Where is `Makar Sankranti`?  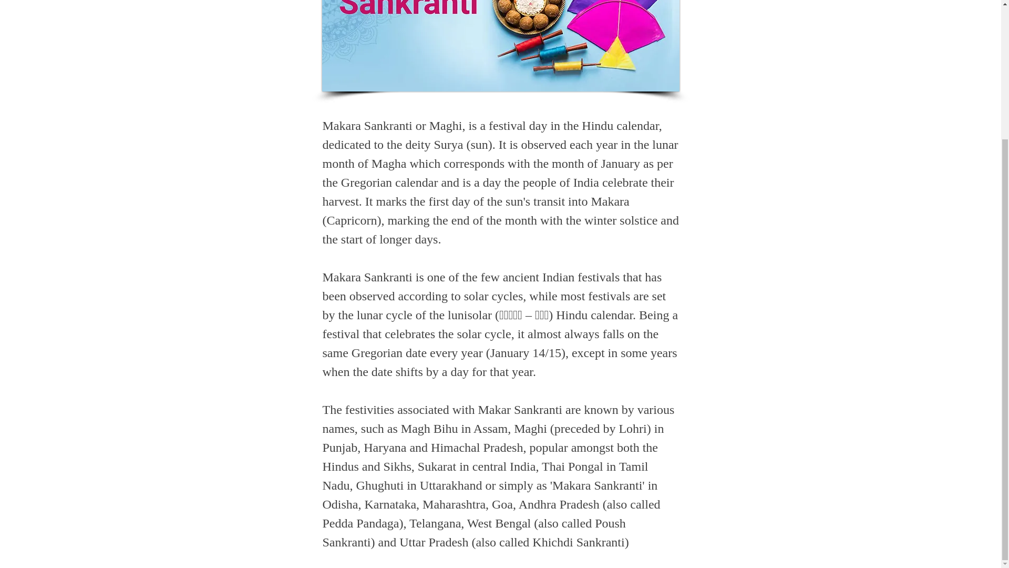
Makar Sankranti is located at coordinates (500, 45).